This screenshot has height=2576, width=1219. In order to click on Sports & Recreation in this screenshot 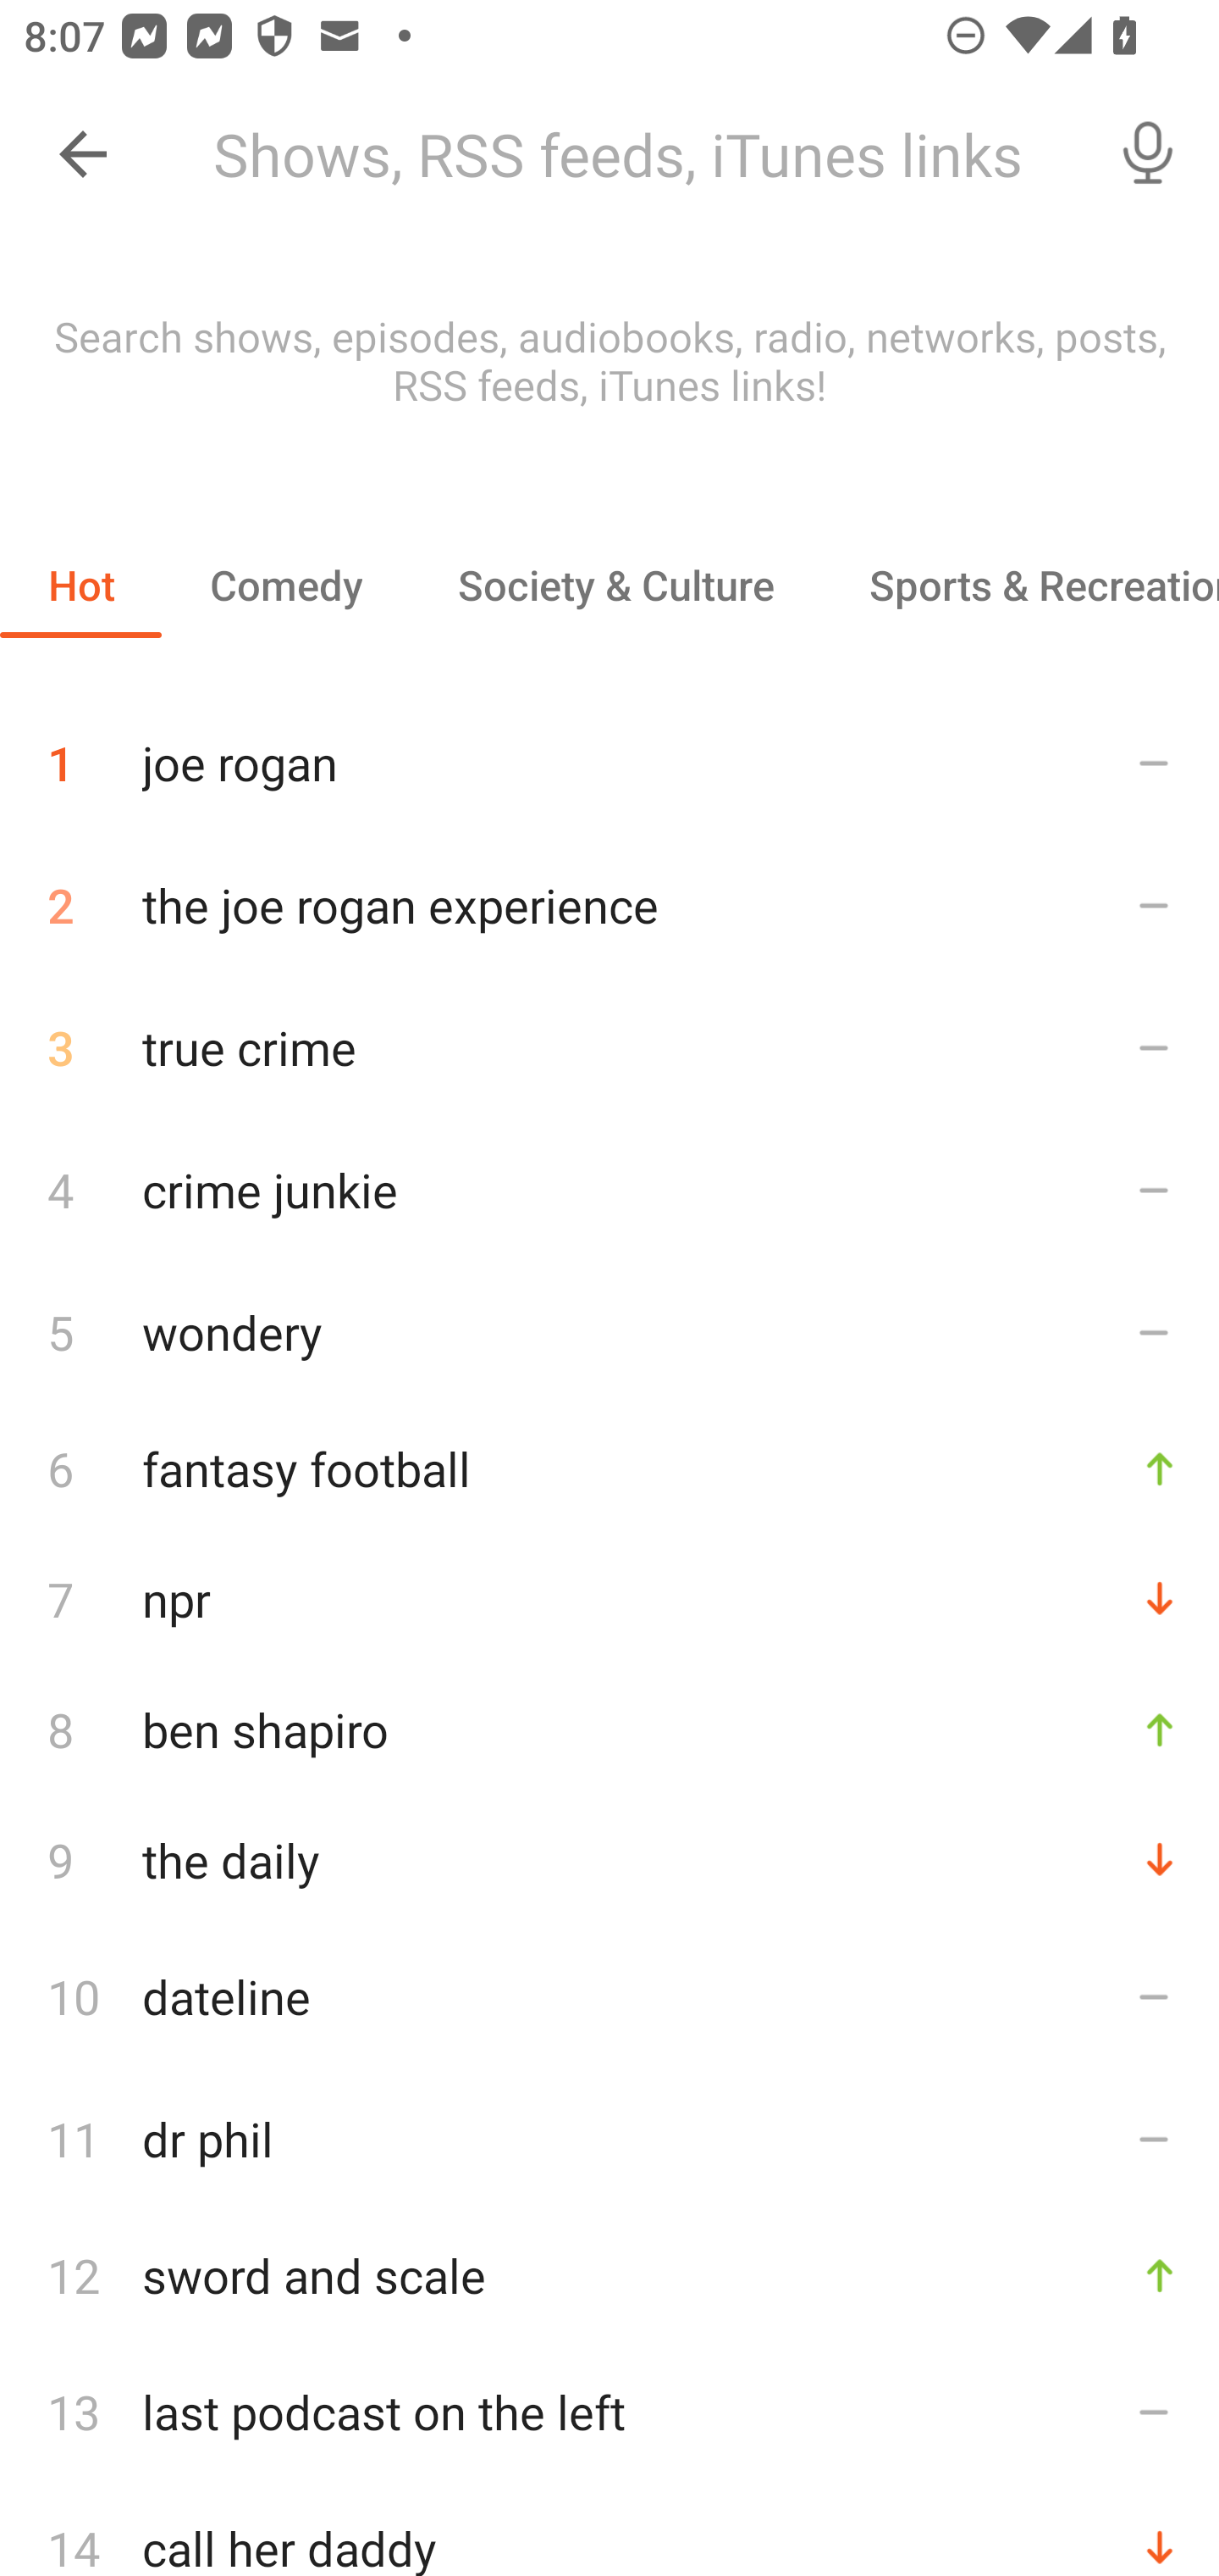, I will do `click(1020, 585)`.